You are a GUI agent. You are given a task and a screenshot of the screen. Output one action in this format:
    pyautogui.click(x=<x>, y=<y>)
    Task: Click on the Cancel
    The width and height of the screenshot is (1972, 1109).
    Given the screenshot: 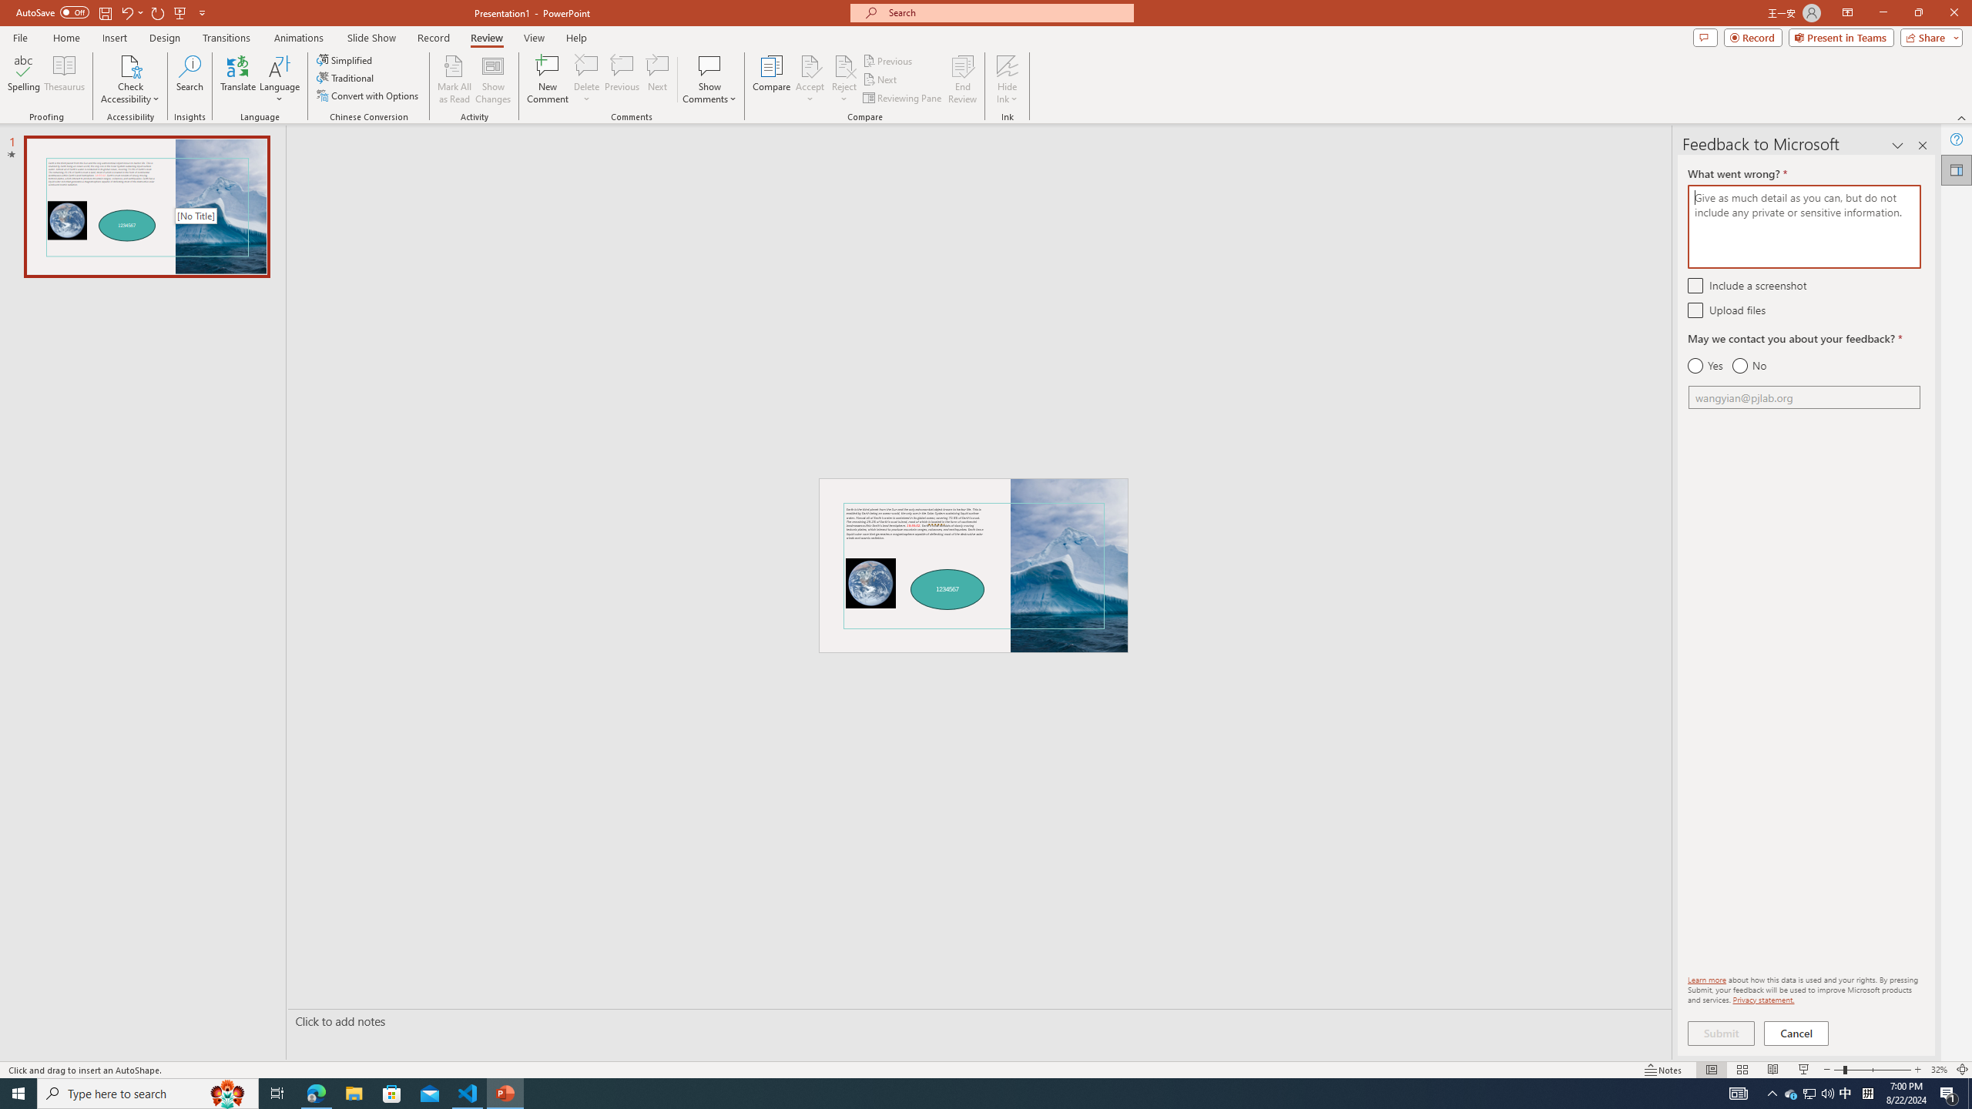 What is the action you would take?
    pyautogui.click(x=1797, y=1034)
    